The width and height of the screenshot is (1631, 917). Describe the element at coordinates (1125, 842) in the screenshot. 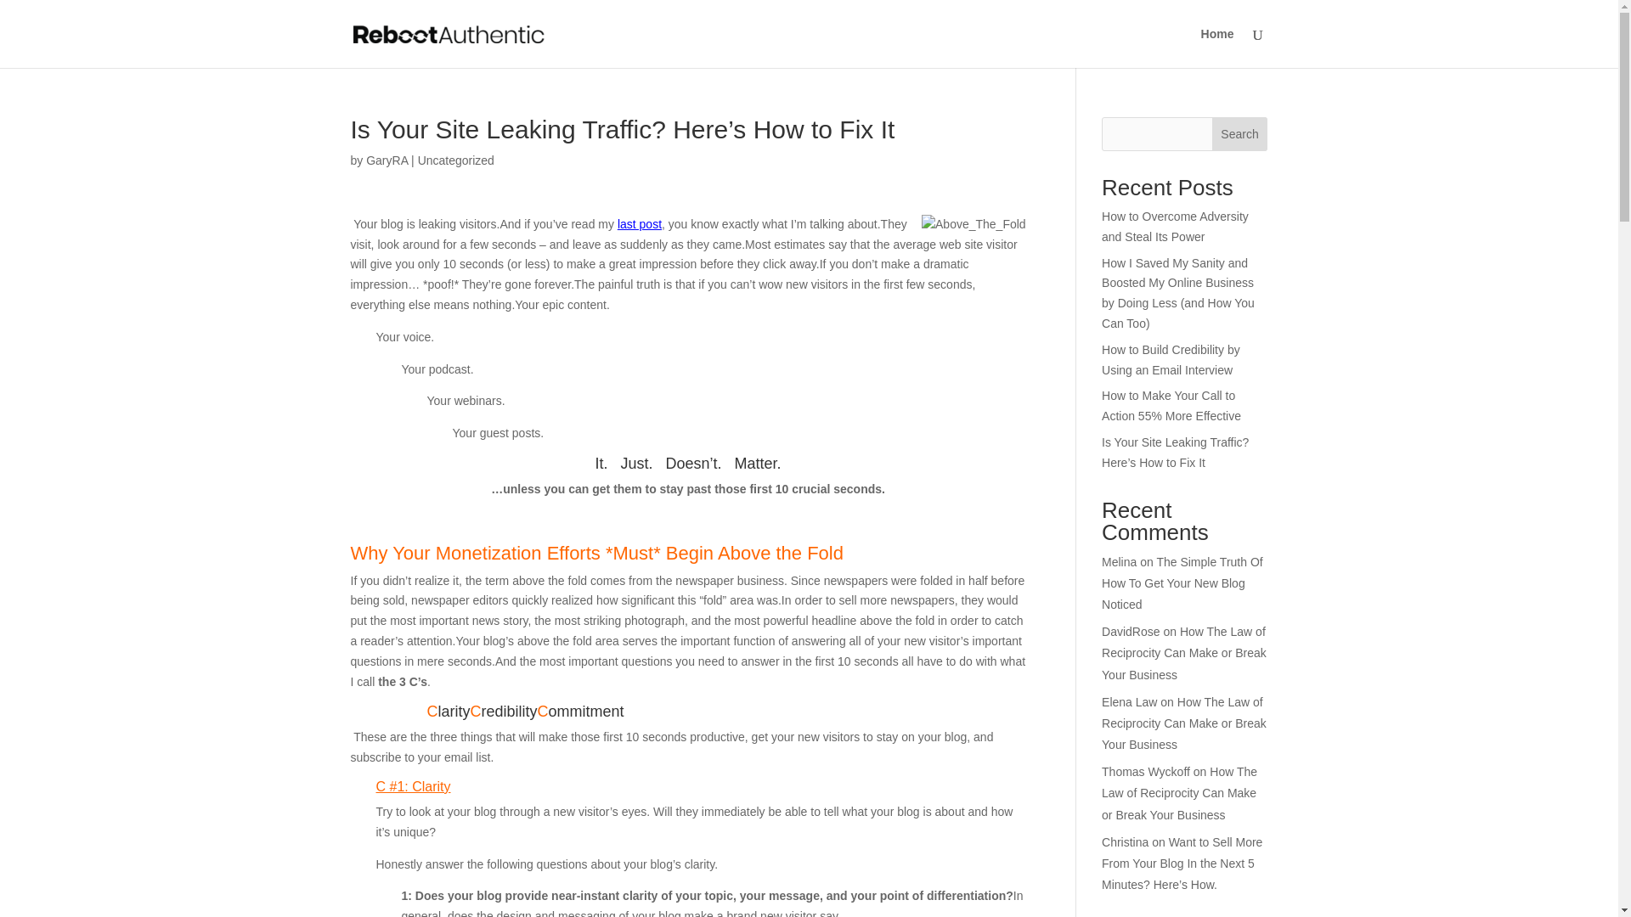

I see `Christina` at that location.